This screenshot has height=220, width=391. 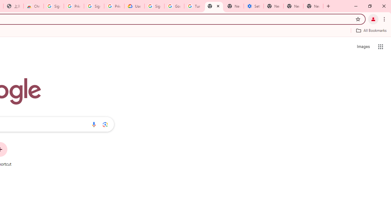 I want to click on Search by image, so click(x=105, y=124).